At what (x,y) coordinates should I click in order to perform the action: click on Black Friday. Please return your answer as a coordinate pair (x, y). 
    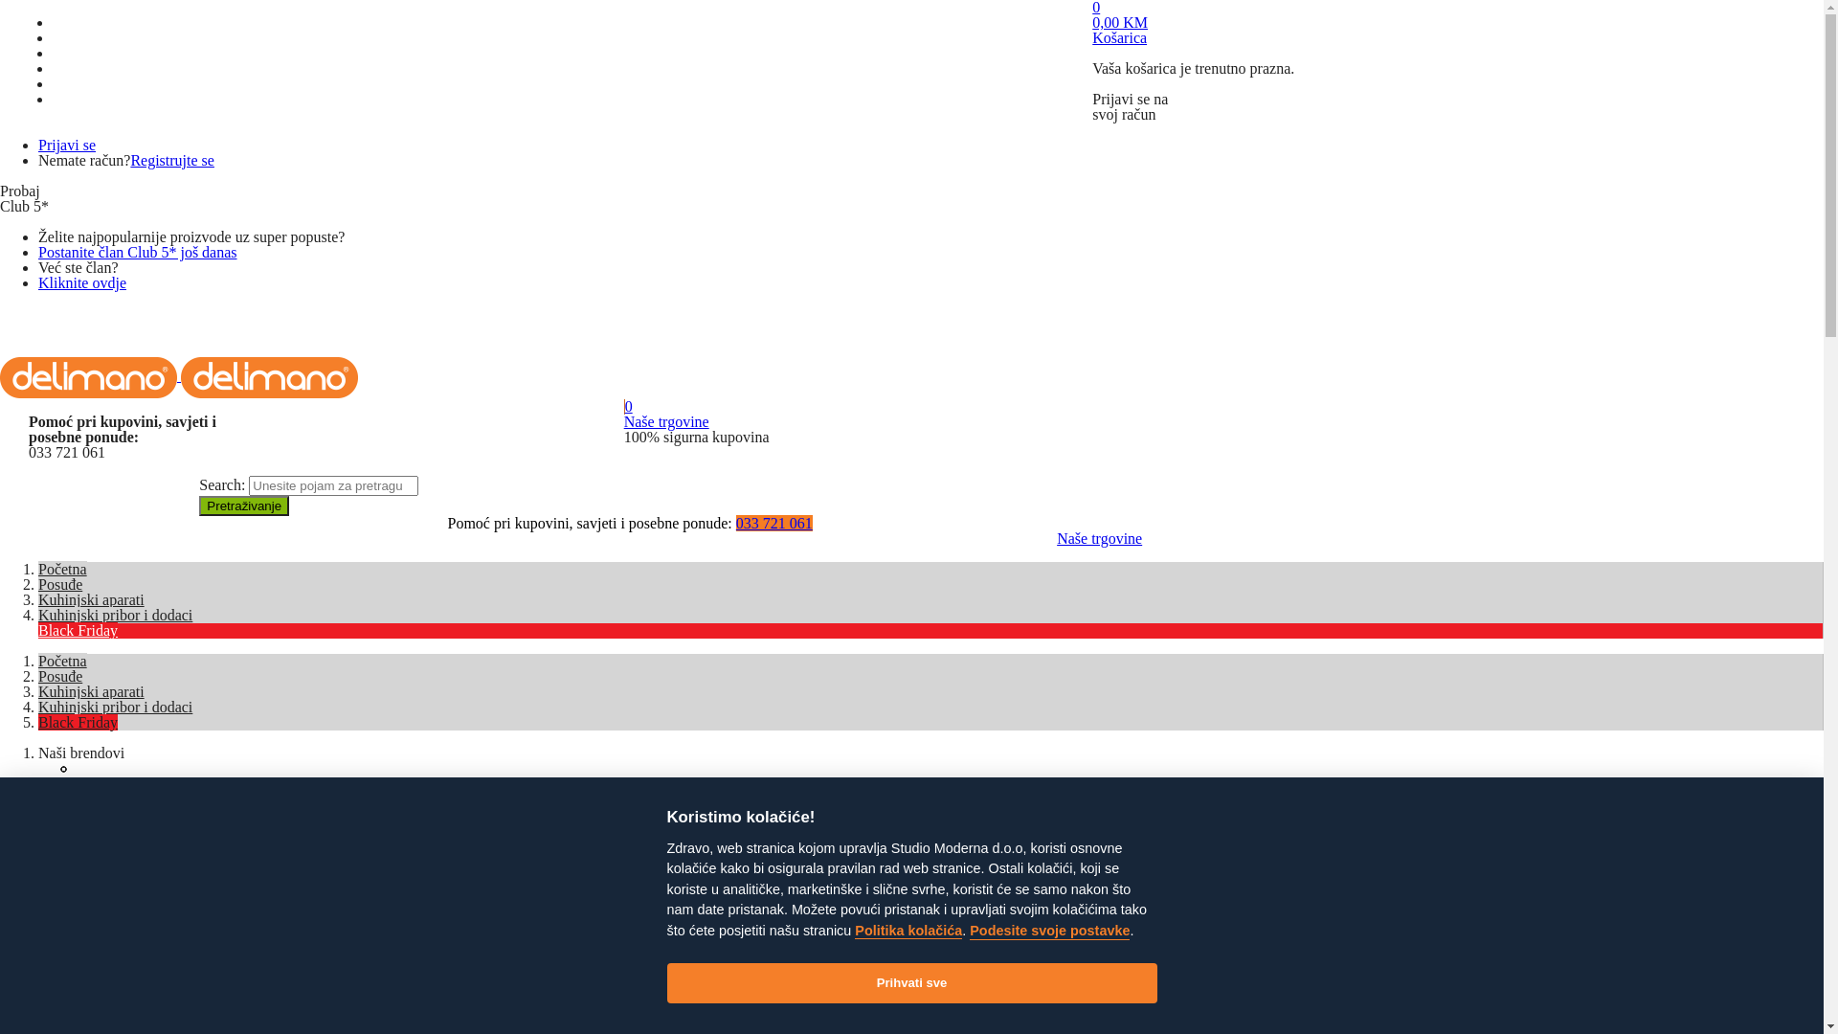
    Looking at the image, I should click on (78, 630).